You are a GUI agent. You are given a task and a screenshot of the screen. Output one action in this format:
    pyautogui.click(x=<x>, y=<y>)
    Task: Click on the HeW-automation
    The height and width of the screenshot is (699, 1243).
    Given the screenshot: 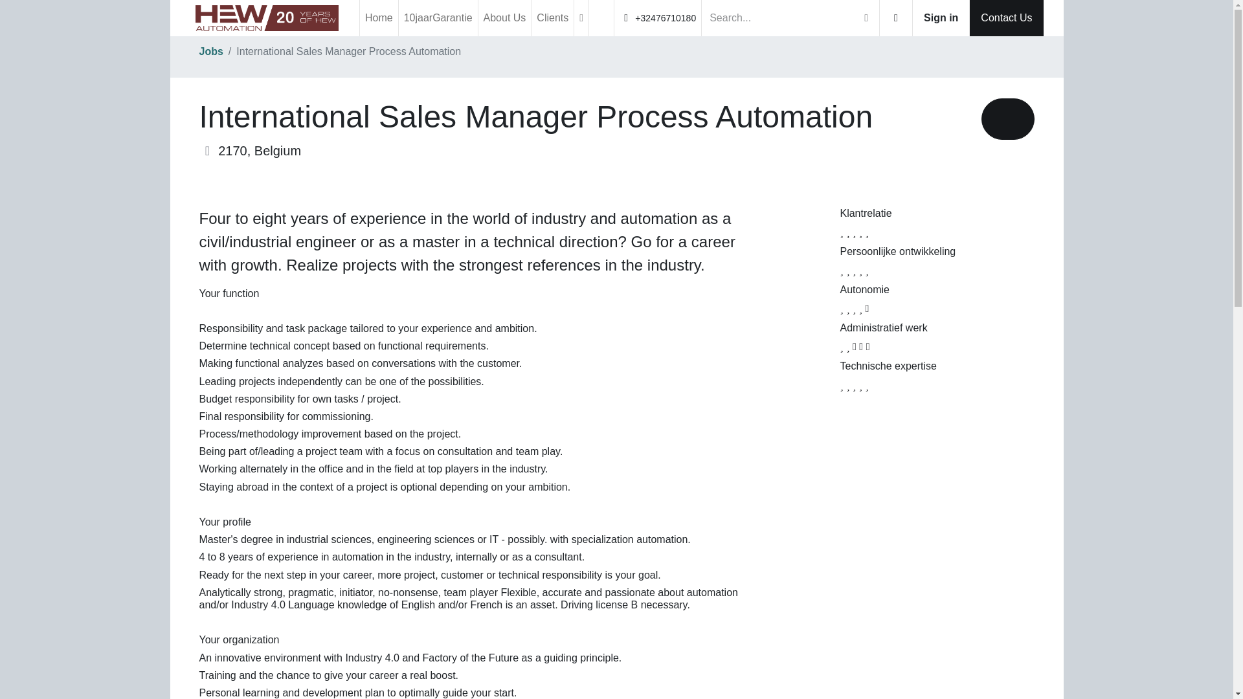 What is the action you would take?
    pyautogui.click(x=267, y=17)
    